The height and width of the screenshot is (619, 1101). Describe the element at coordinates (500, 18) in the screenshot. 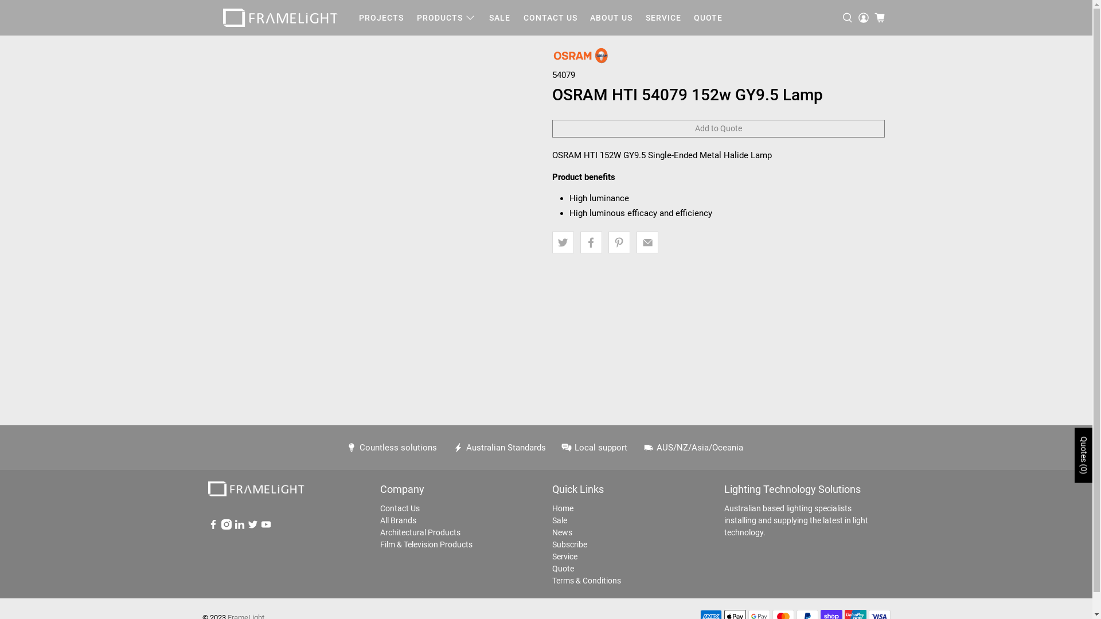

I see `SALE` at that location.